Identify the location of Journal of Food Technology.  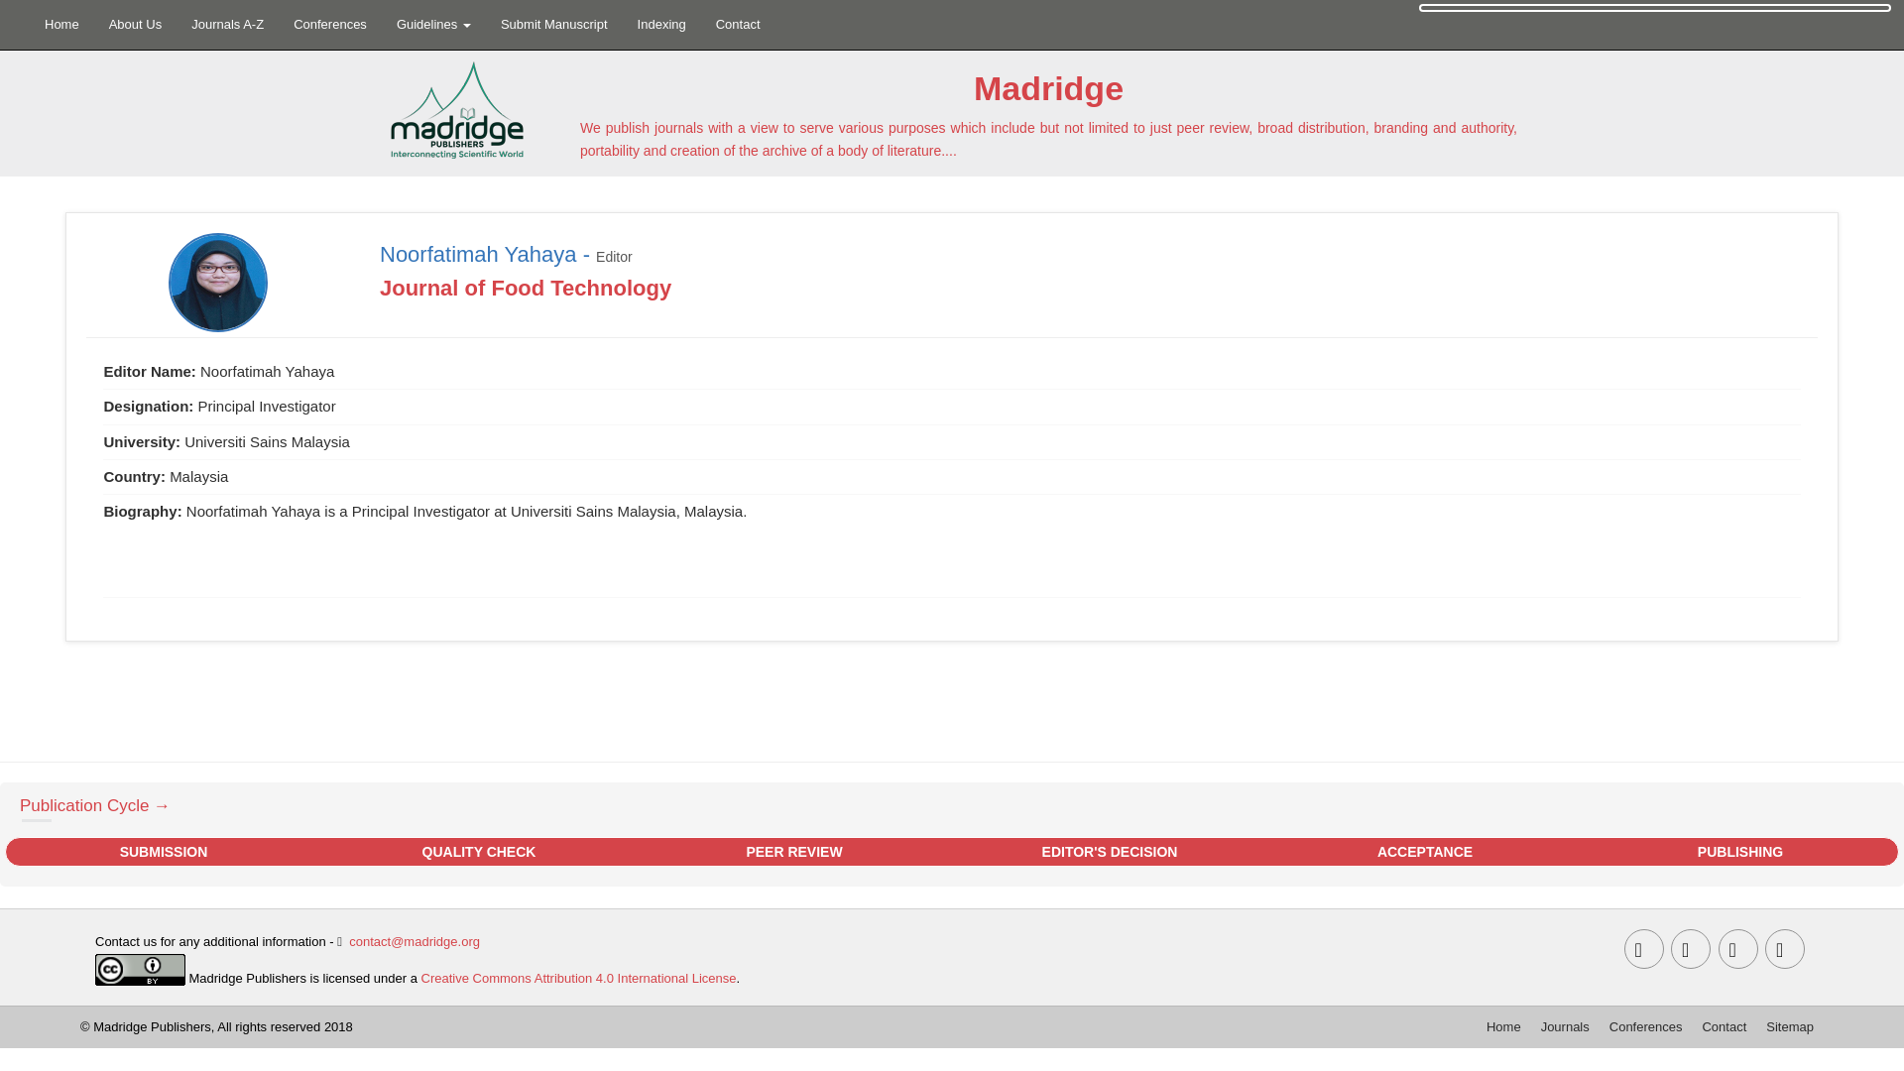
(526, 288).